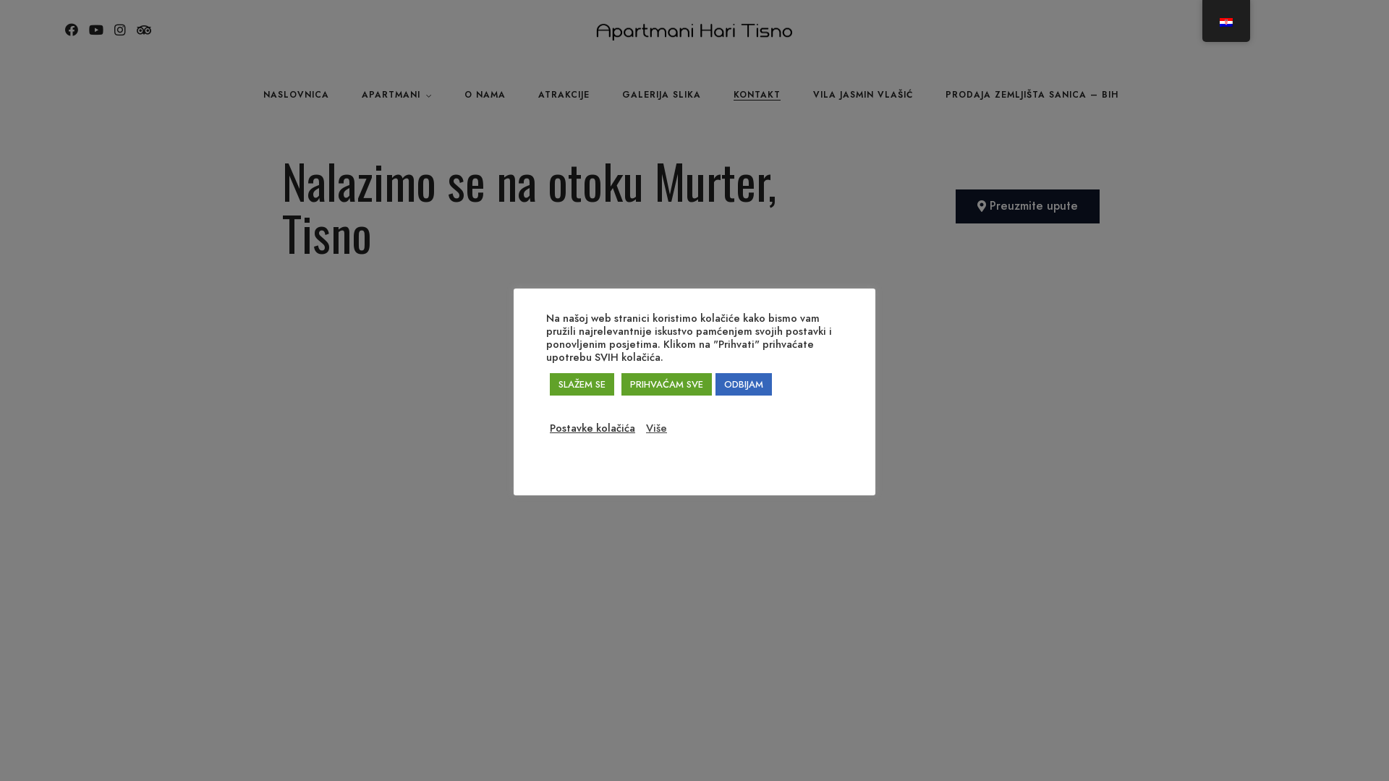 The image size is (1389, 781). I want to click on O NAMA, so click(485, 95).